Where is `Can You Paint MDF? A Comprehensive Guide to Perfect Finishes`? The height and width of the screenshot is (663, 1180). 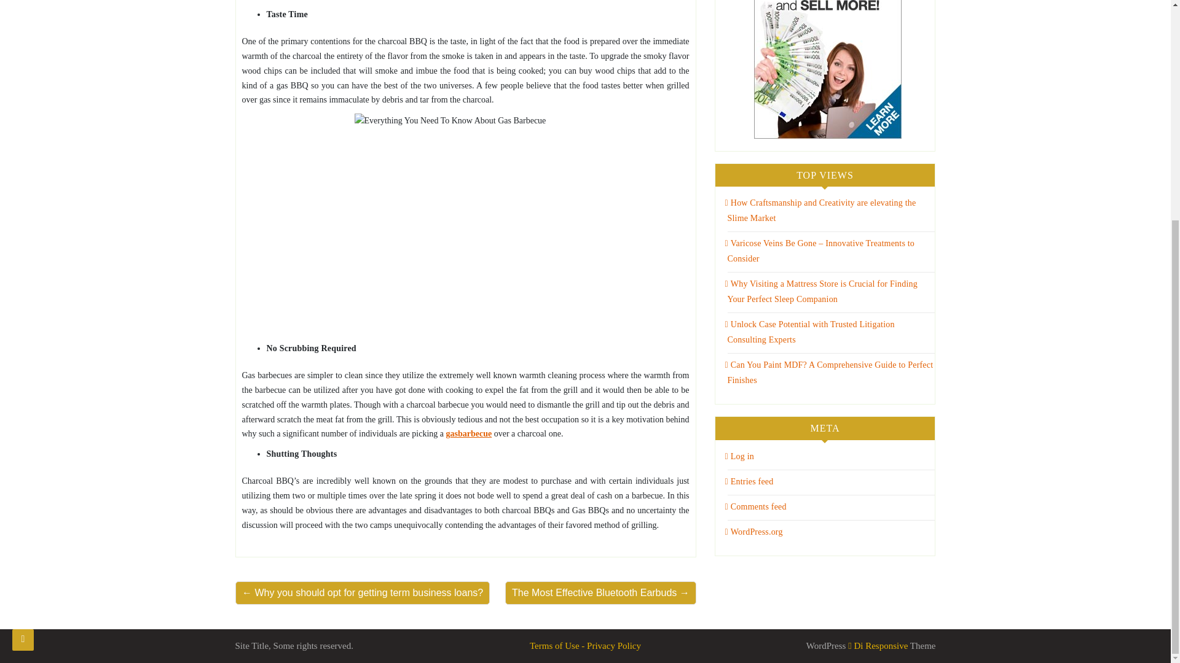
Can You Paint MDF? A Comprehensive Guide to Perfect Finishes is located at coordinates (829, 373).